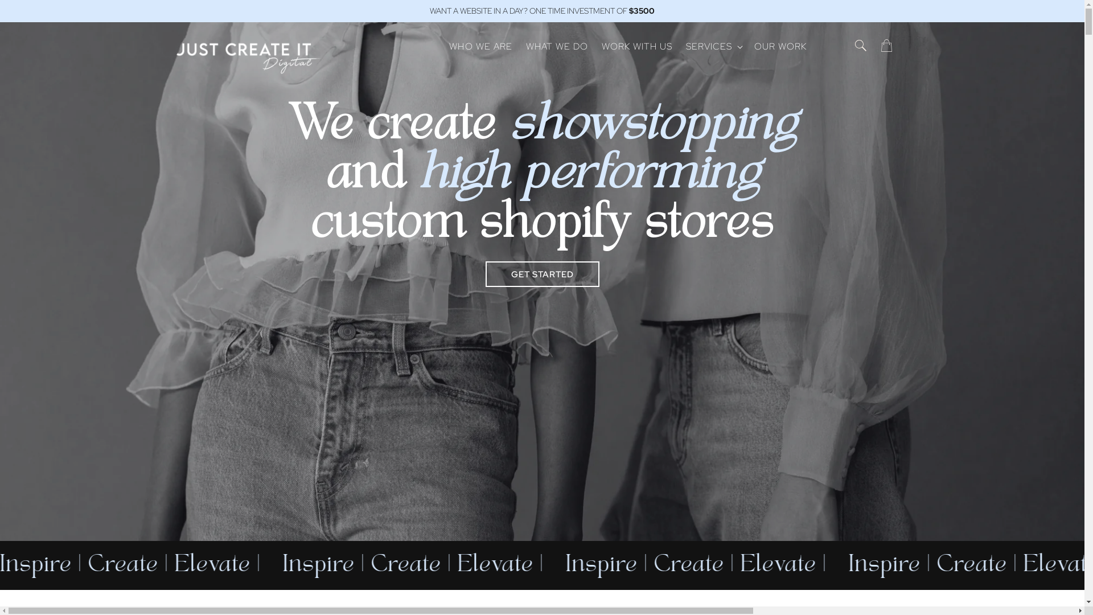 The image size is (1093, 615). I want to click on  Shopify Consult, so click(742, 229).